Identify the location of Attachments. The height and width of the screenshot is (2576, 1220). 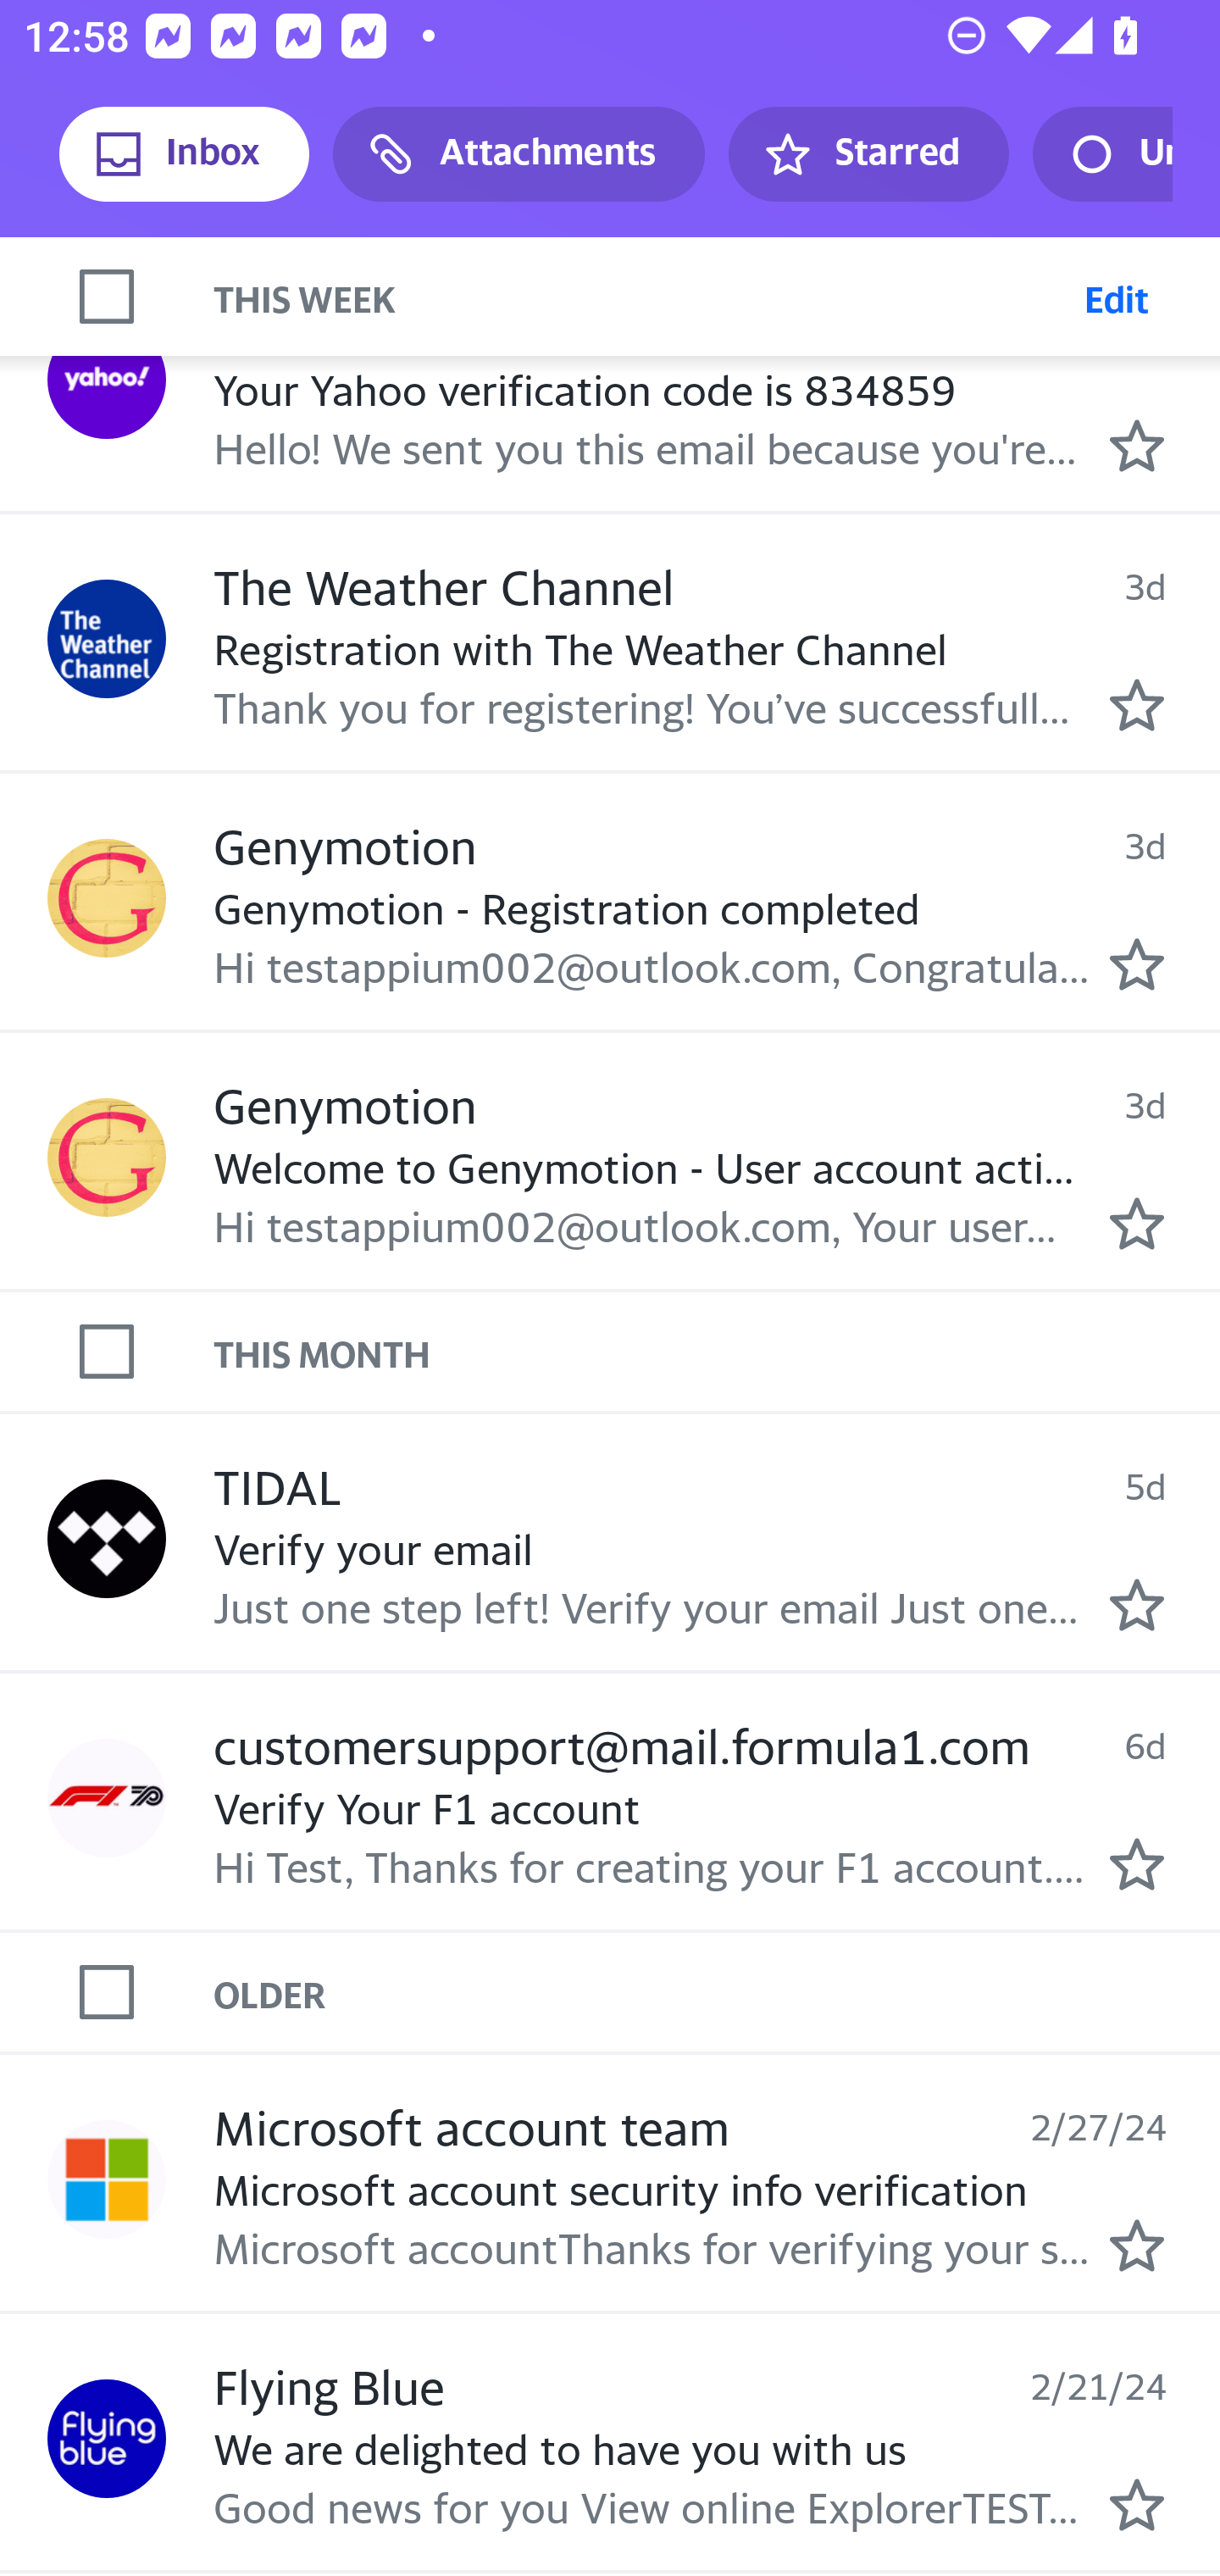
(518, 154).